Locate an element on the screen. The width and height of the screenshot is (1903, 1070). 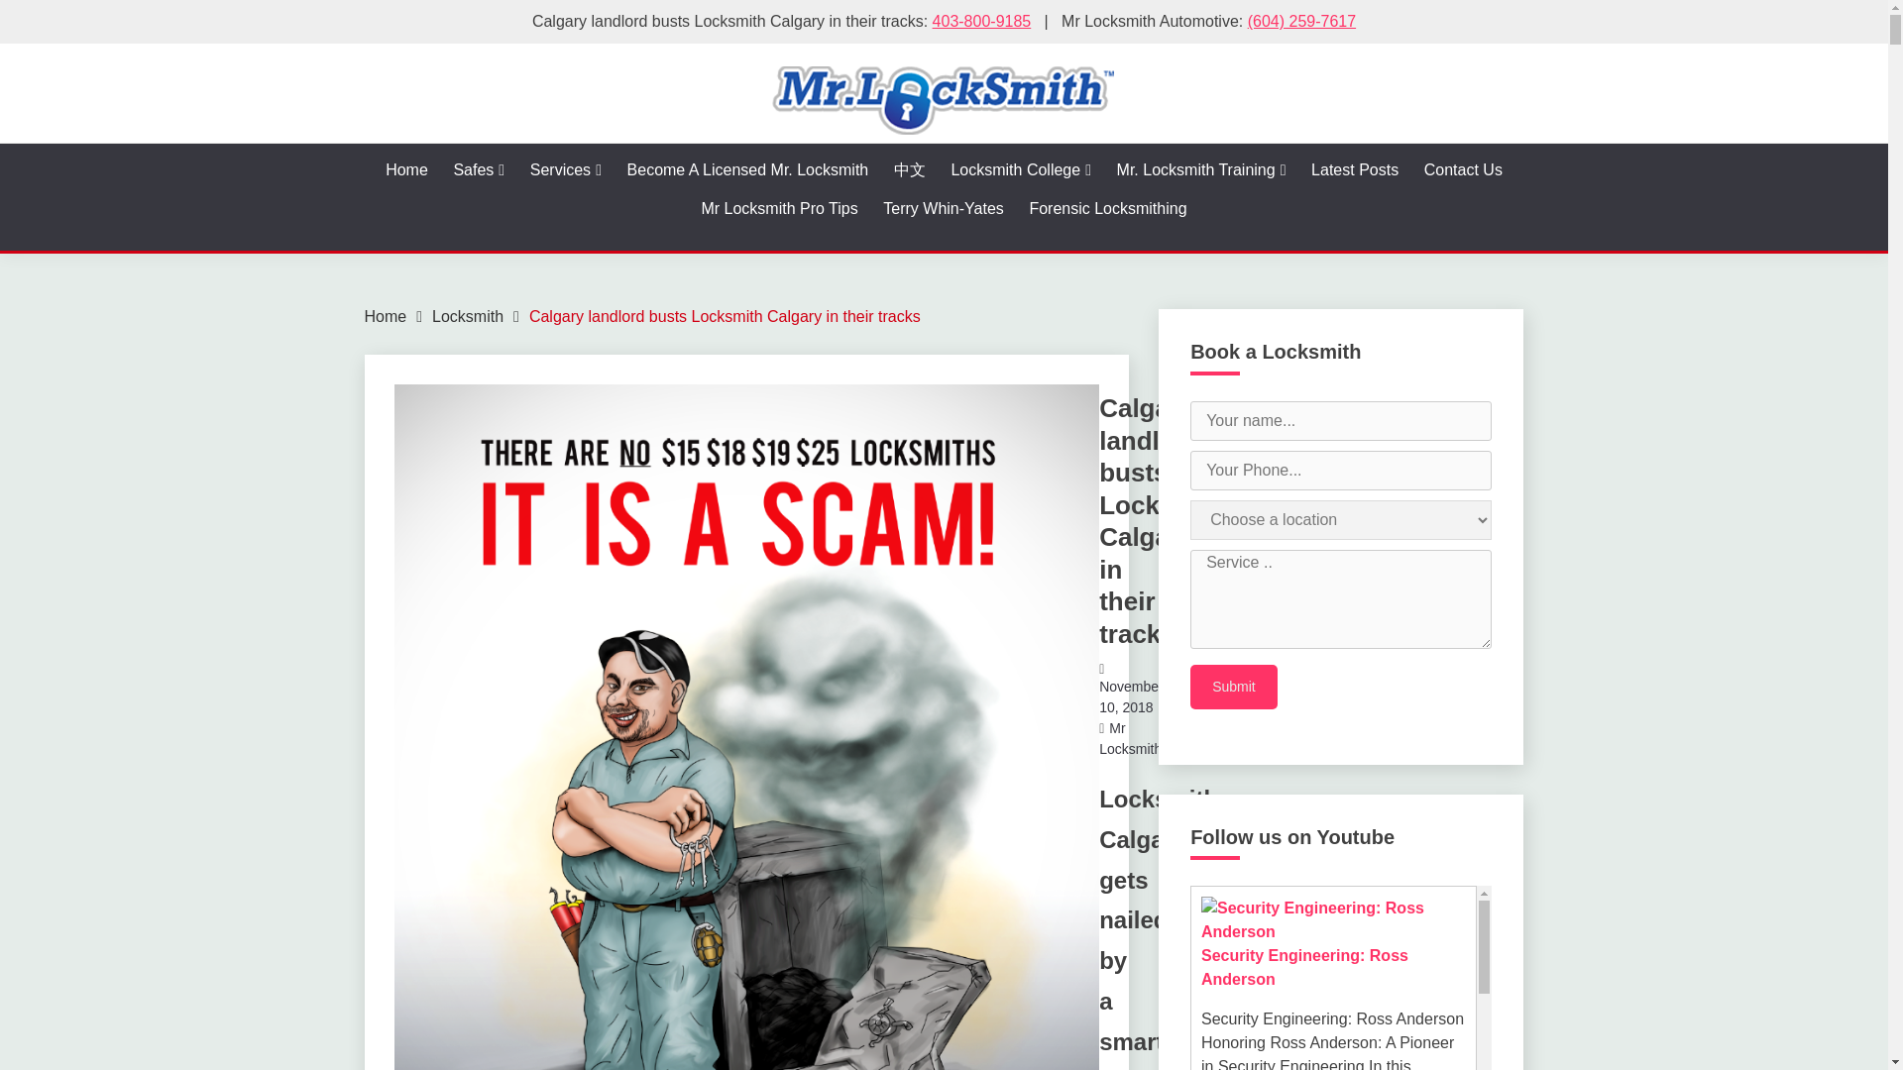
403-800-9185 is located at coordinates (981, 21).